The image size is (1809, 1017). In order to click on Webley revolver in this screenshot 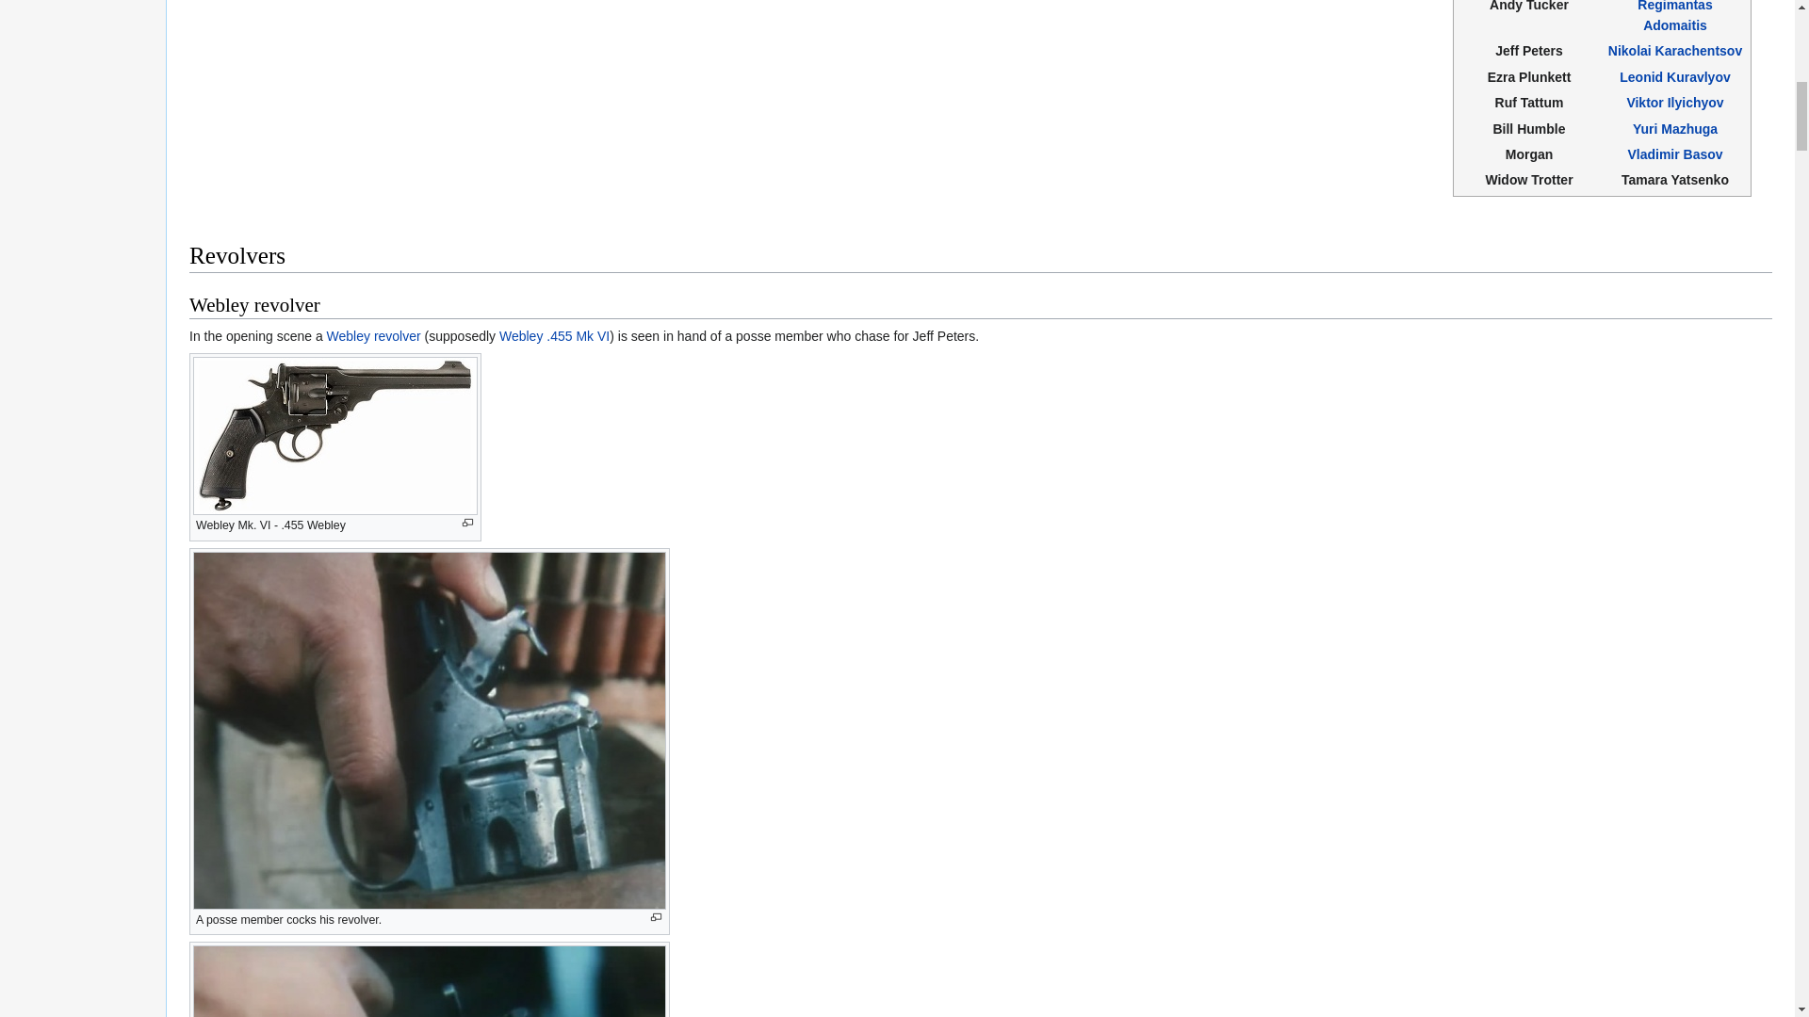, I will do `click(374, 335)`.